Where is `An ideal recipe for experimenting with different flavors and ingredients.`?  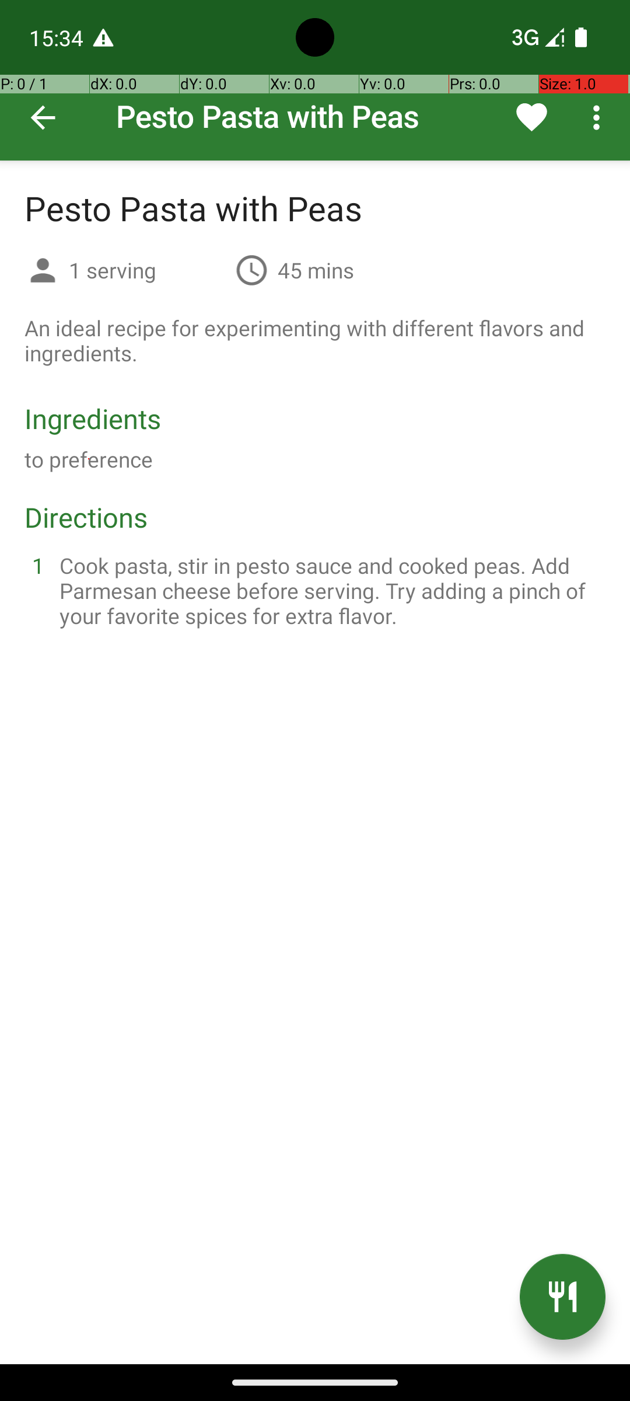 An ideal recipe for experimenting with different flavors and ingredients. is located at coordinates (315, 340).